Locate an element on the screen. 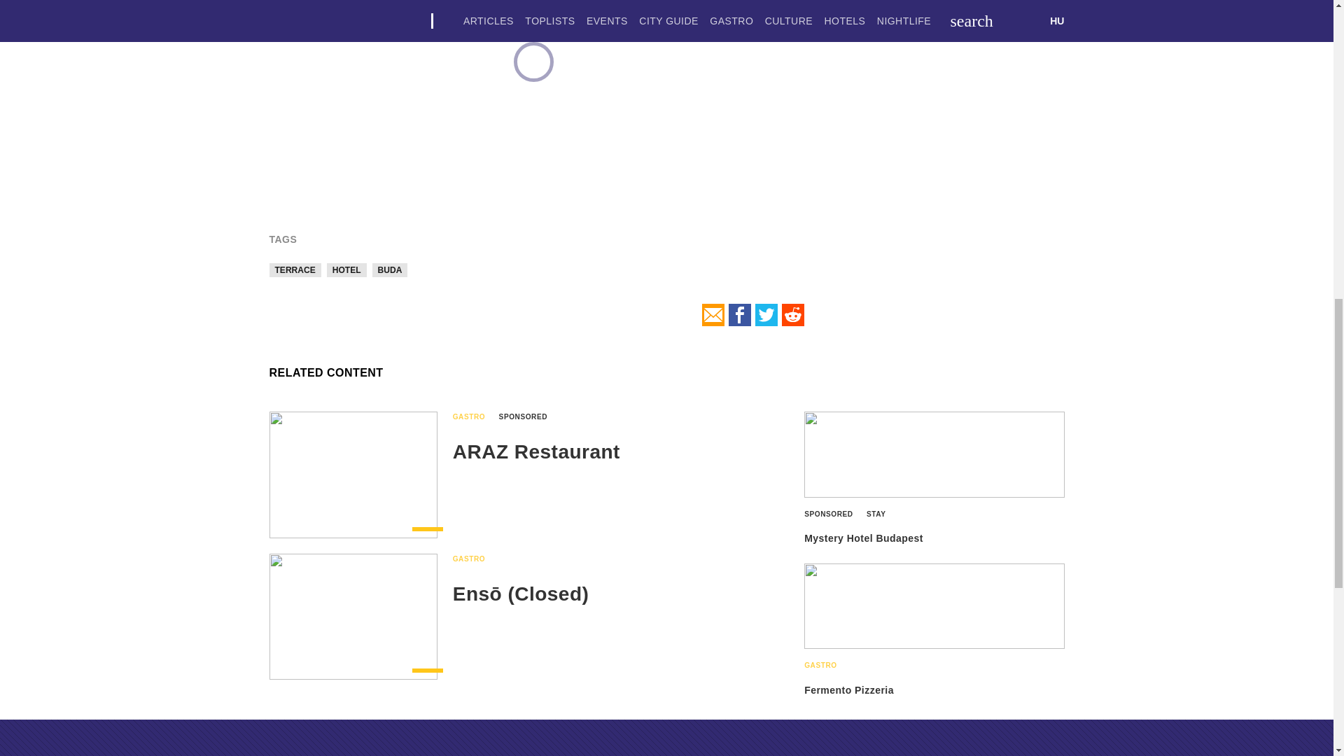  STAY is located at coordinates (881, 514).